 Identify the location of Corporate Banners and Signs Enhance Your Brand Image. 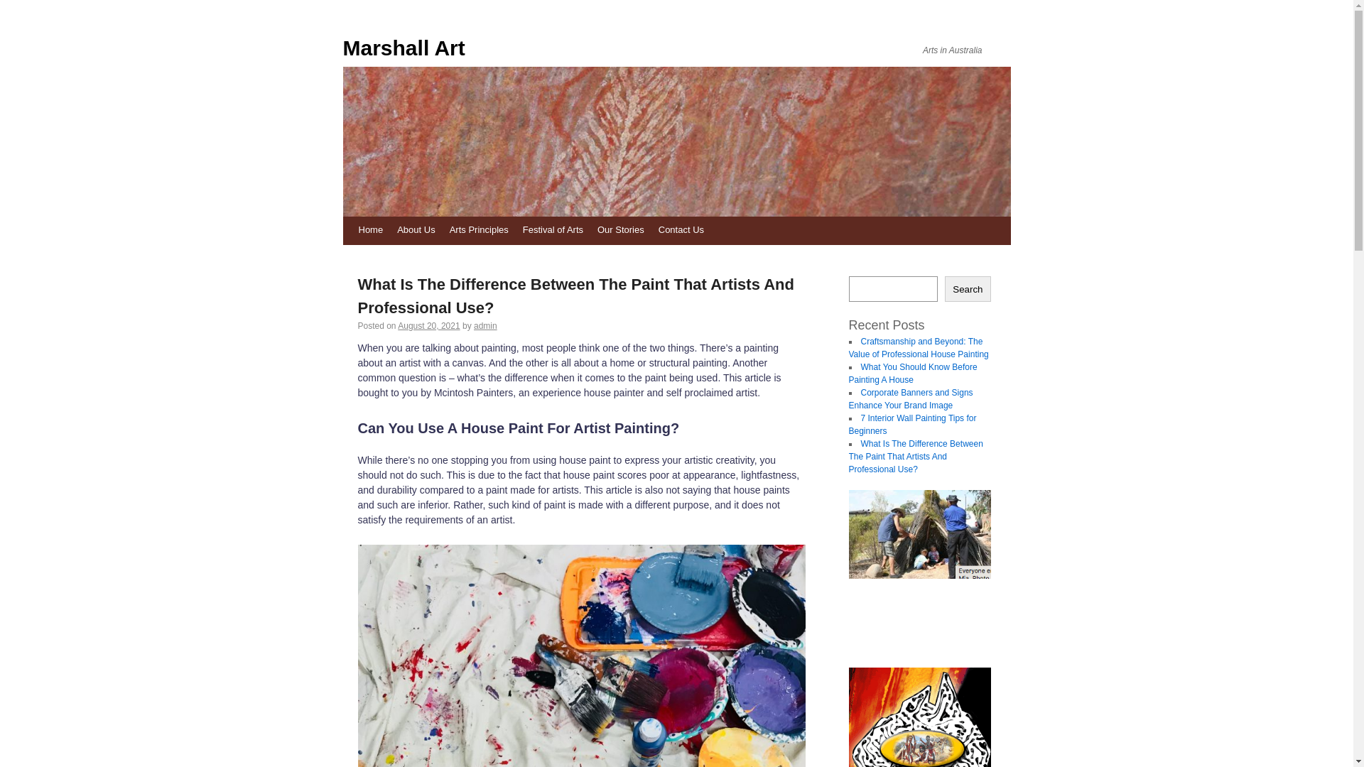
(911, 399).